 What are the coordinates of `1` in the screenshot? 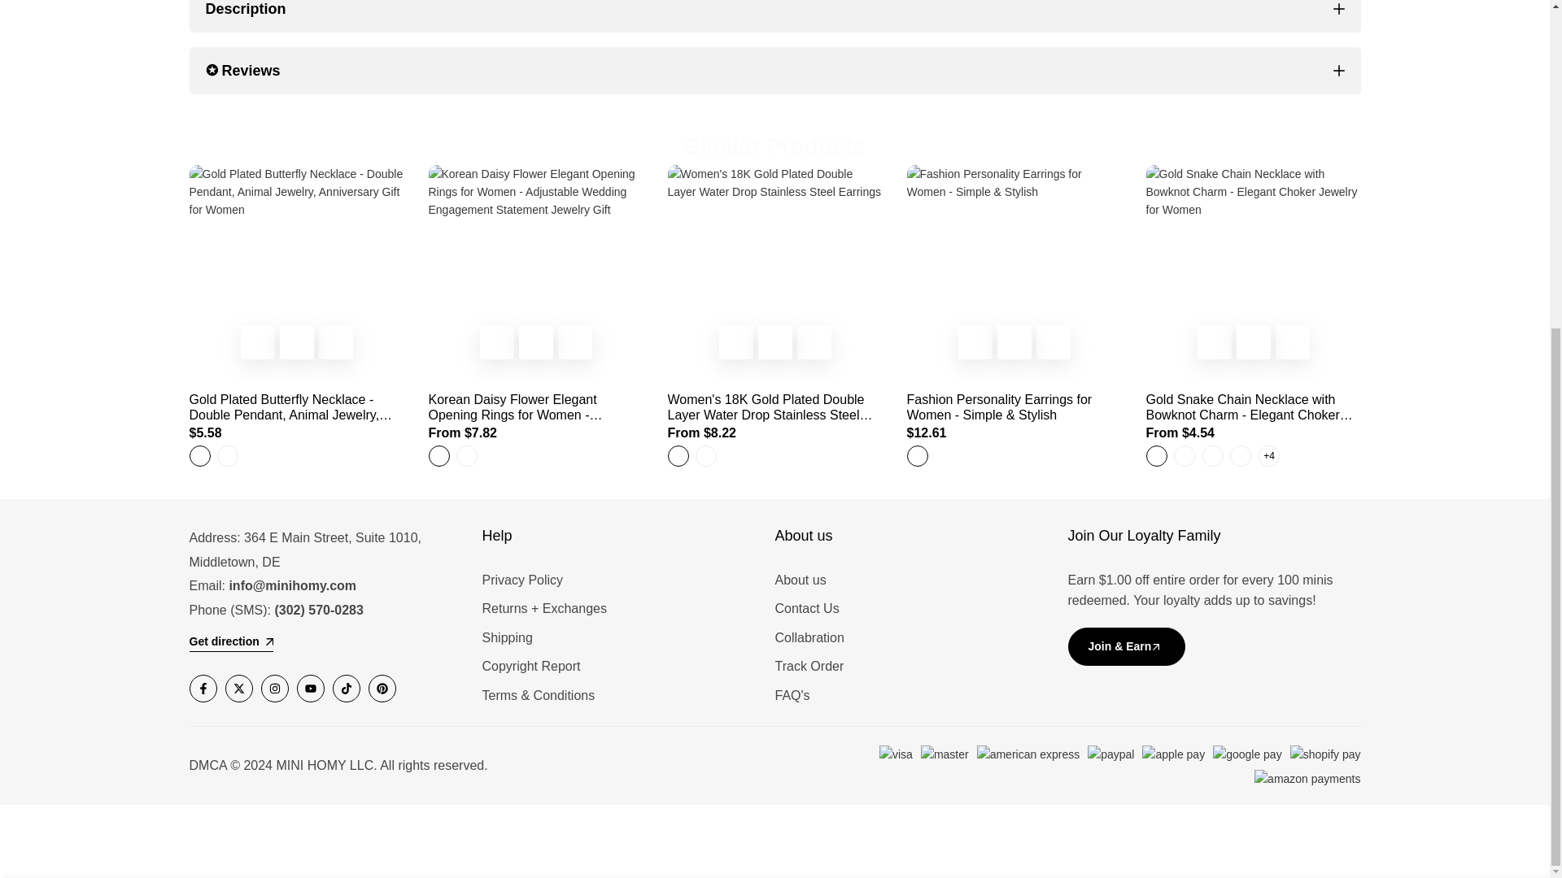 It's located at (1160, 397).